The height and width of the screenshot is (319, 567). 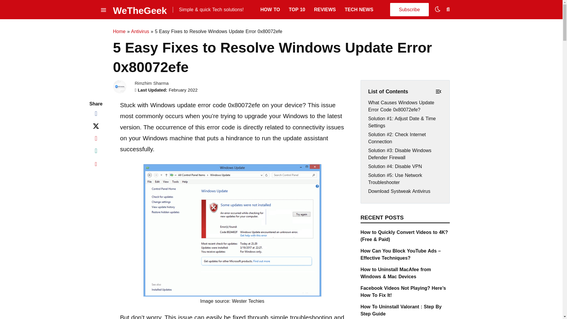 I want to click on REVIEWS, so click(x=325, y=9).